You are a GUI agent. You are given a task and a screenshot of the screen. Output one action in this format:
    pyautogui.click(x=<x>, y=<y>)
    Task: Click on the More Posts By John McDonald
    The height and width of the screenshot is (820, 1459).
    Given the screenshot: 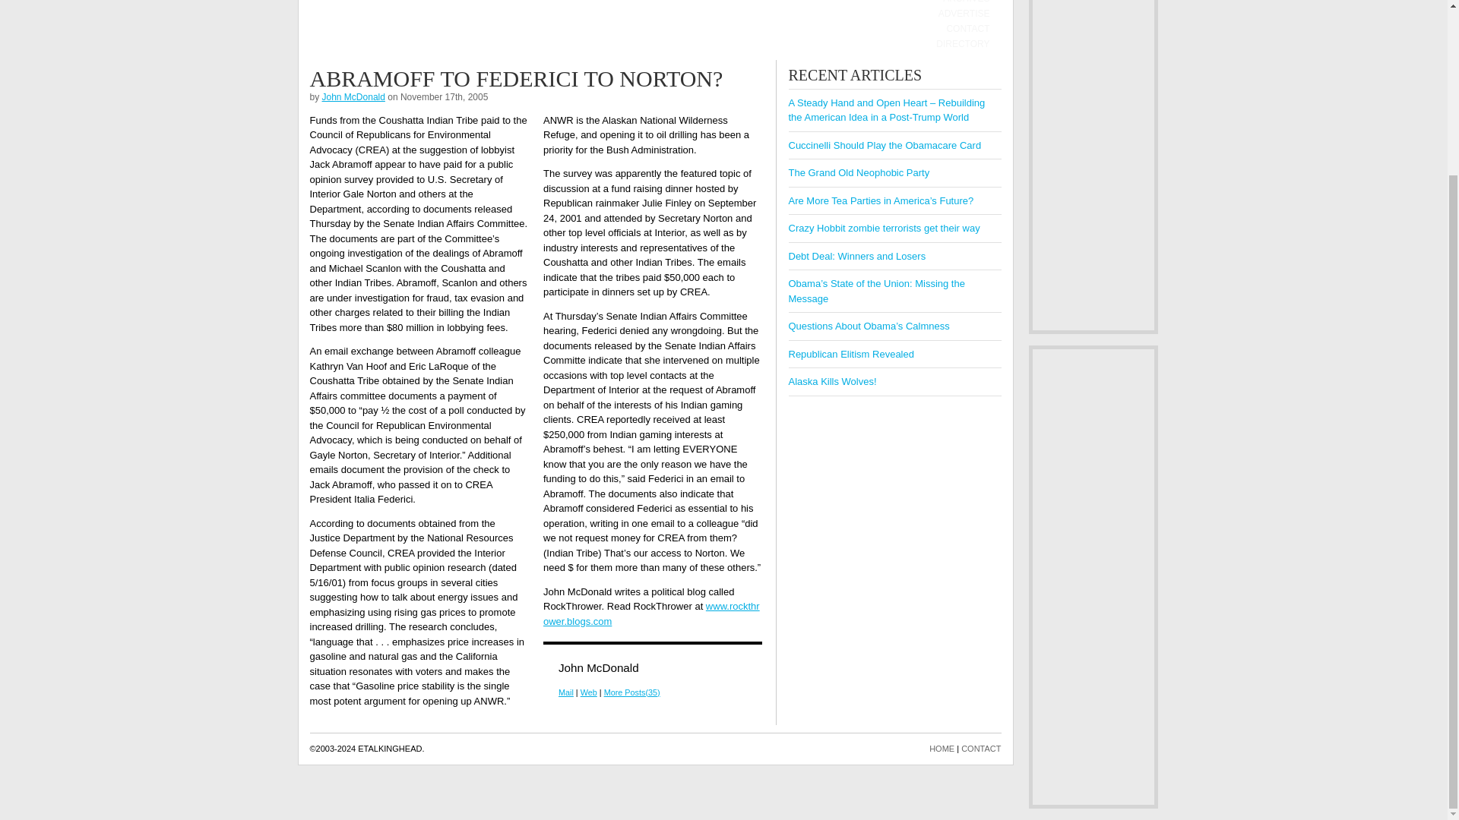 What is the action you would take?
    pyautogui.click(x=632, y=692)
    